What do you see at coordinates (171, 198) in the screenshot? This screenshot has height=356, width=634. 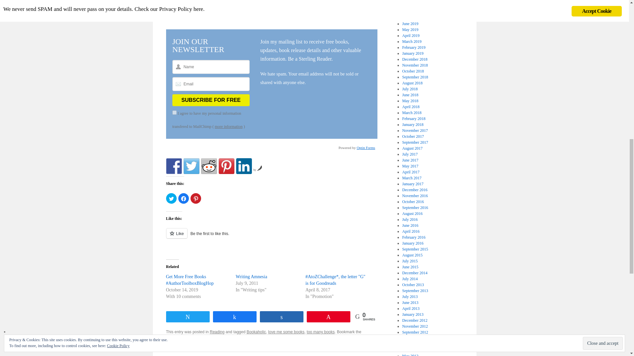 I see `Click to share on Twitter` at bounding box center [171, 198].